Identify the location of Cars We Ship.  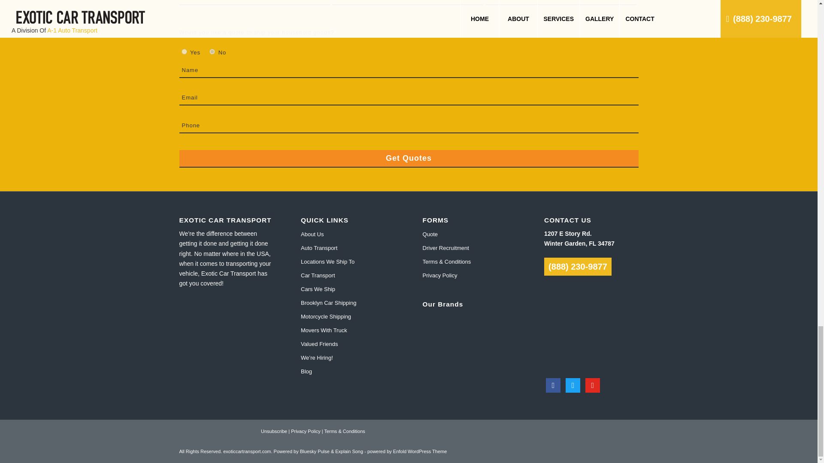
(348, 289).